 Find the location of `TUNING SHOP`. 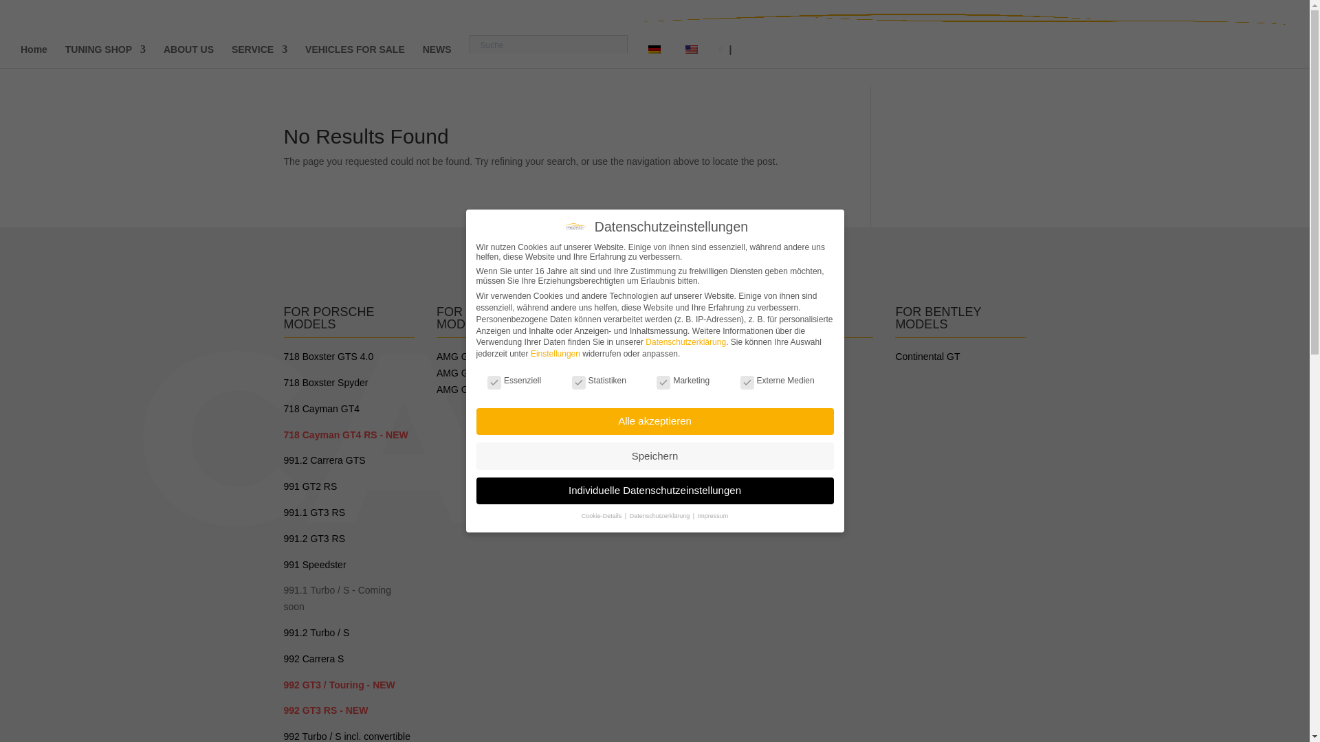

TUNING SHOP is located at coordinates (104, 56).